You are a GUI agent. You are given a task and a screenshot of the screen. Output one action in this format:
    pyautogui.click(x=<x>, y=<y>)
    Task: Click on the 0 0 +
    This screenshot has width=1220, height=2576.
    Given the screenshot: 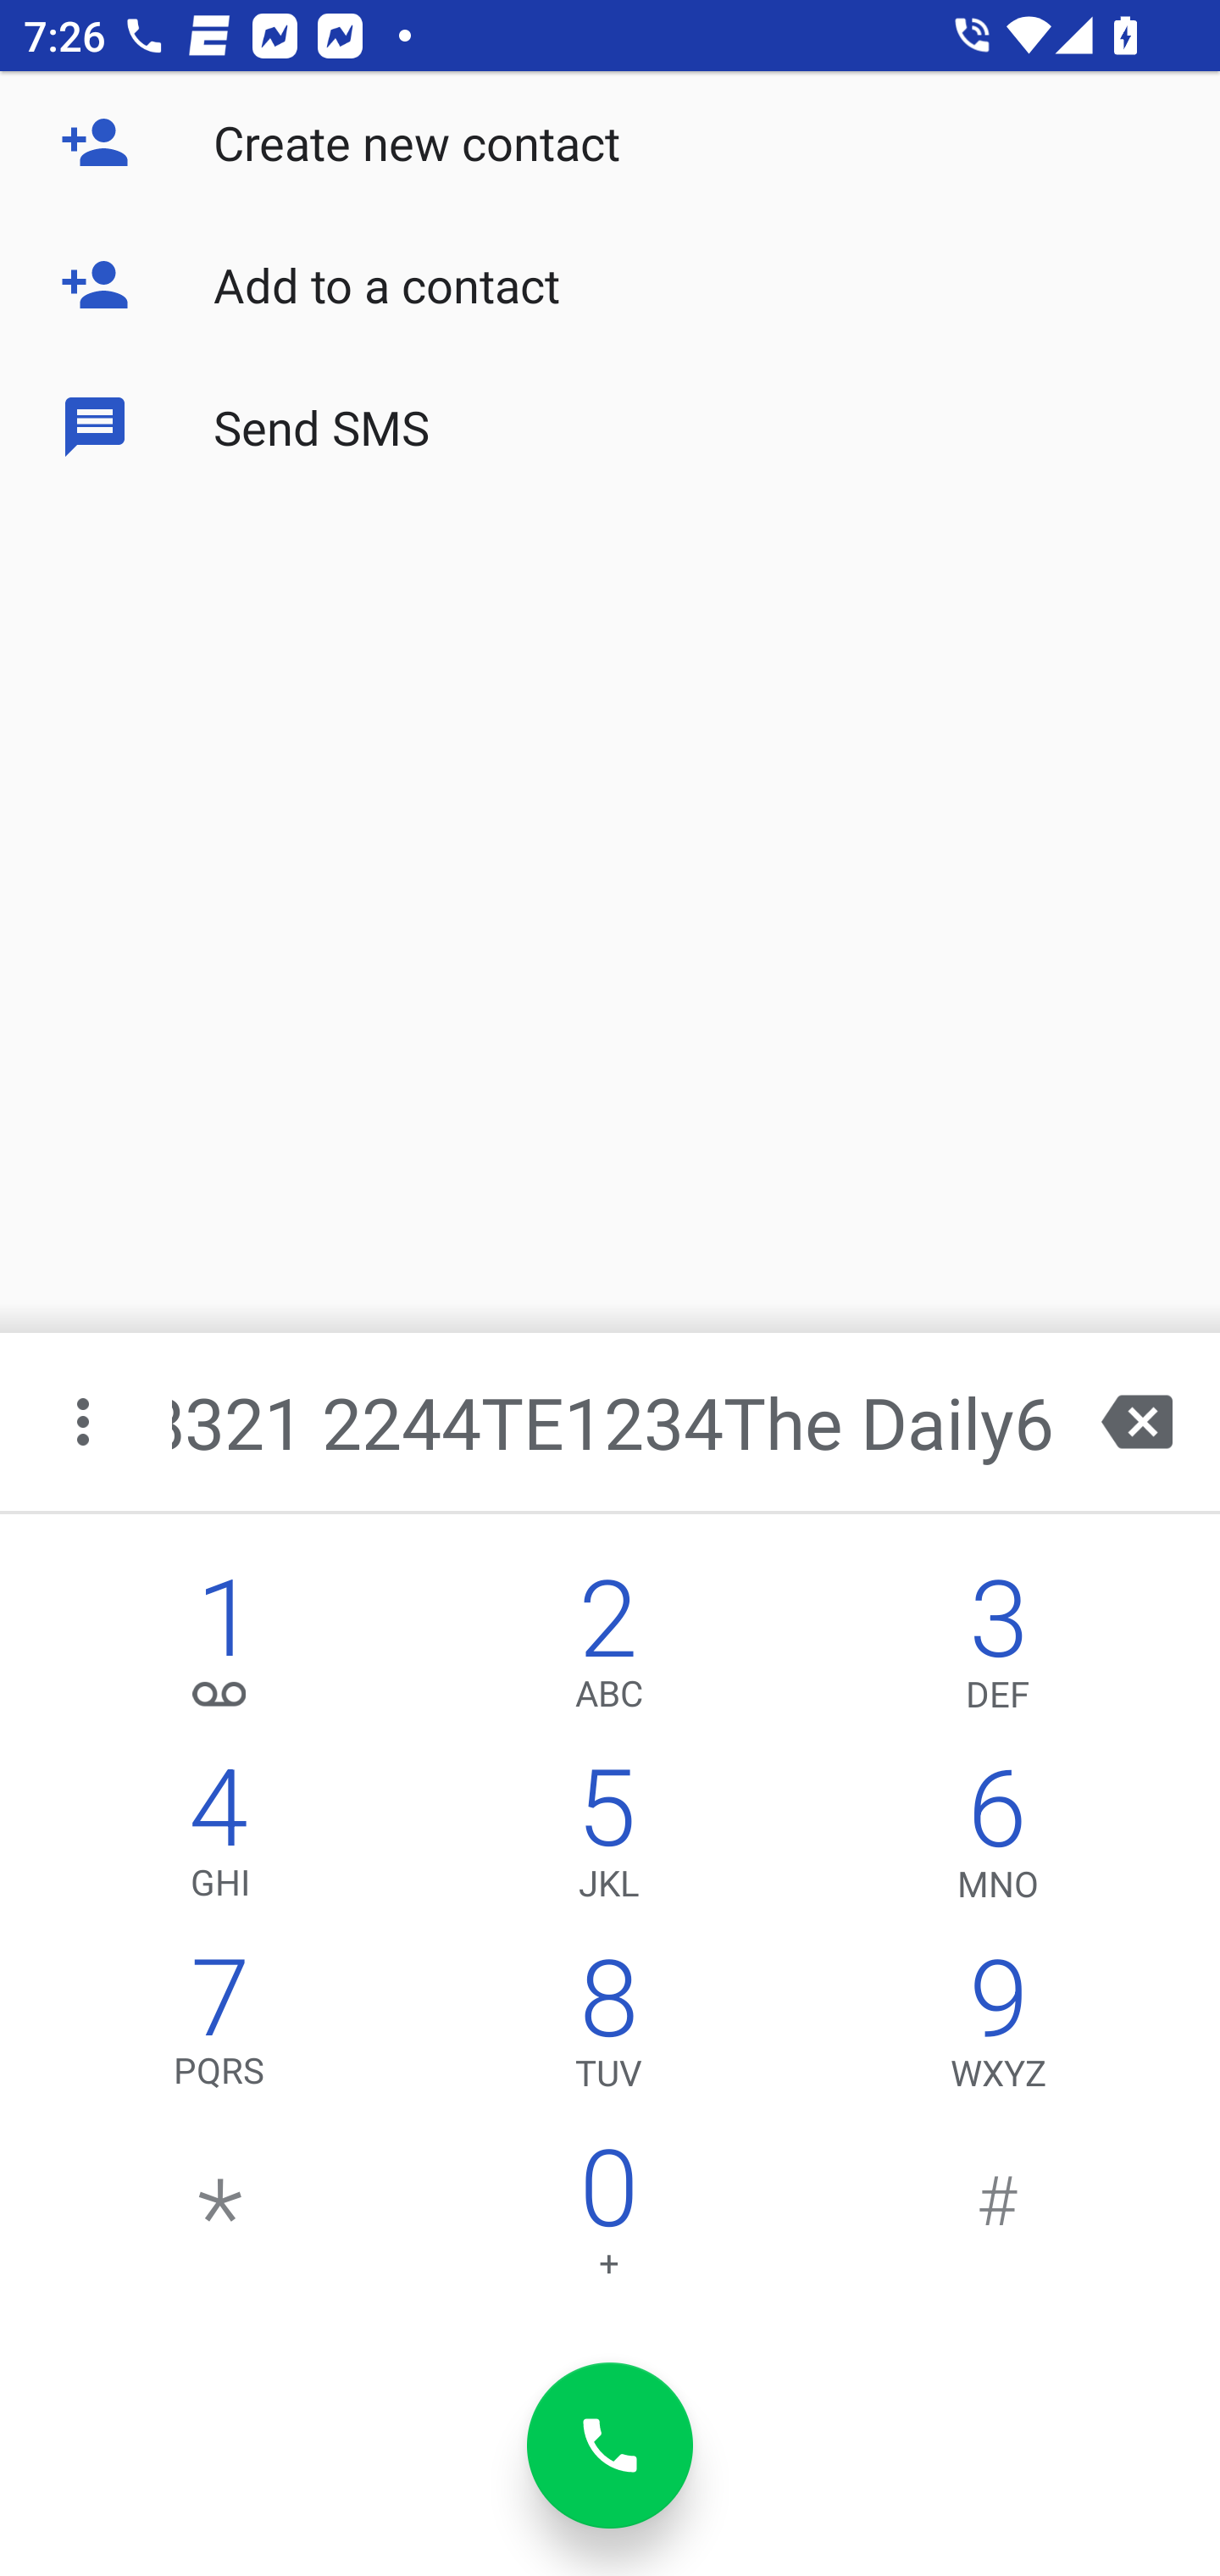 What is the action you would take?
    pyautogui.click(x=608, y=2220)
    